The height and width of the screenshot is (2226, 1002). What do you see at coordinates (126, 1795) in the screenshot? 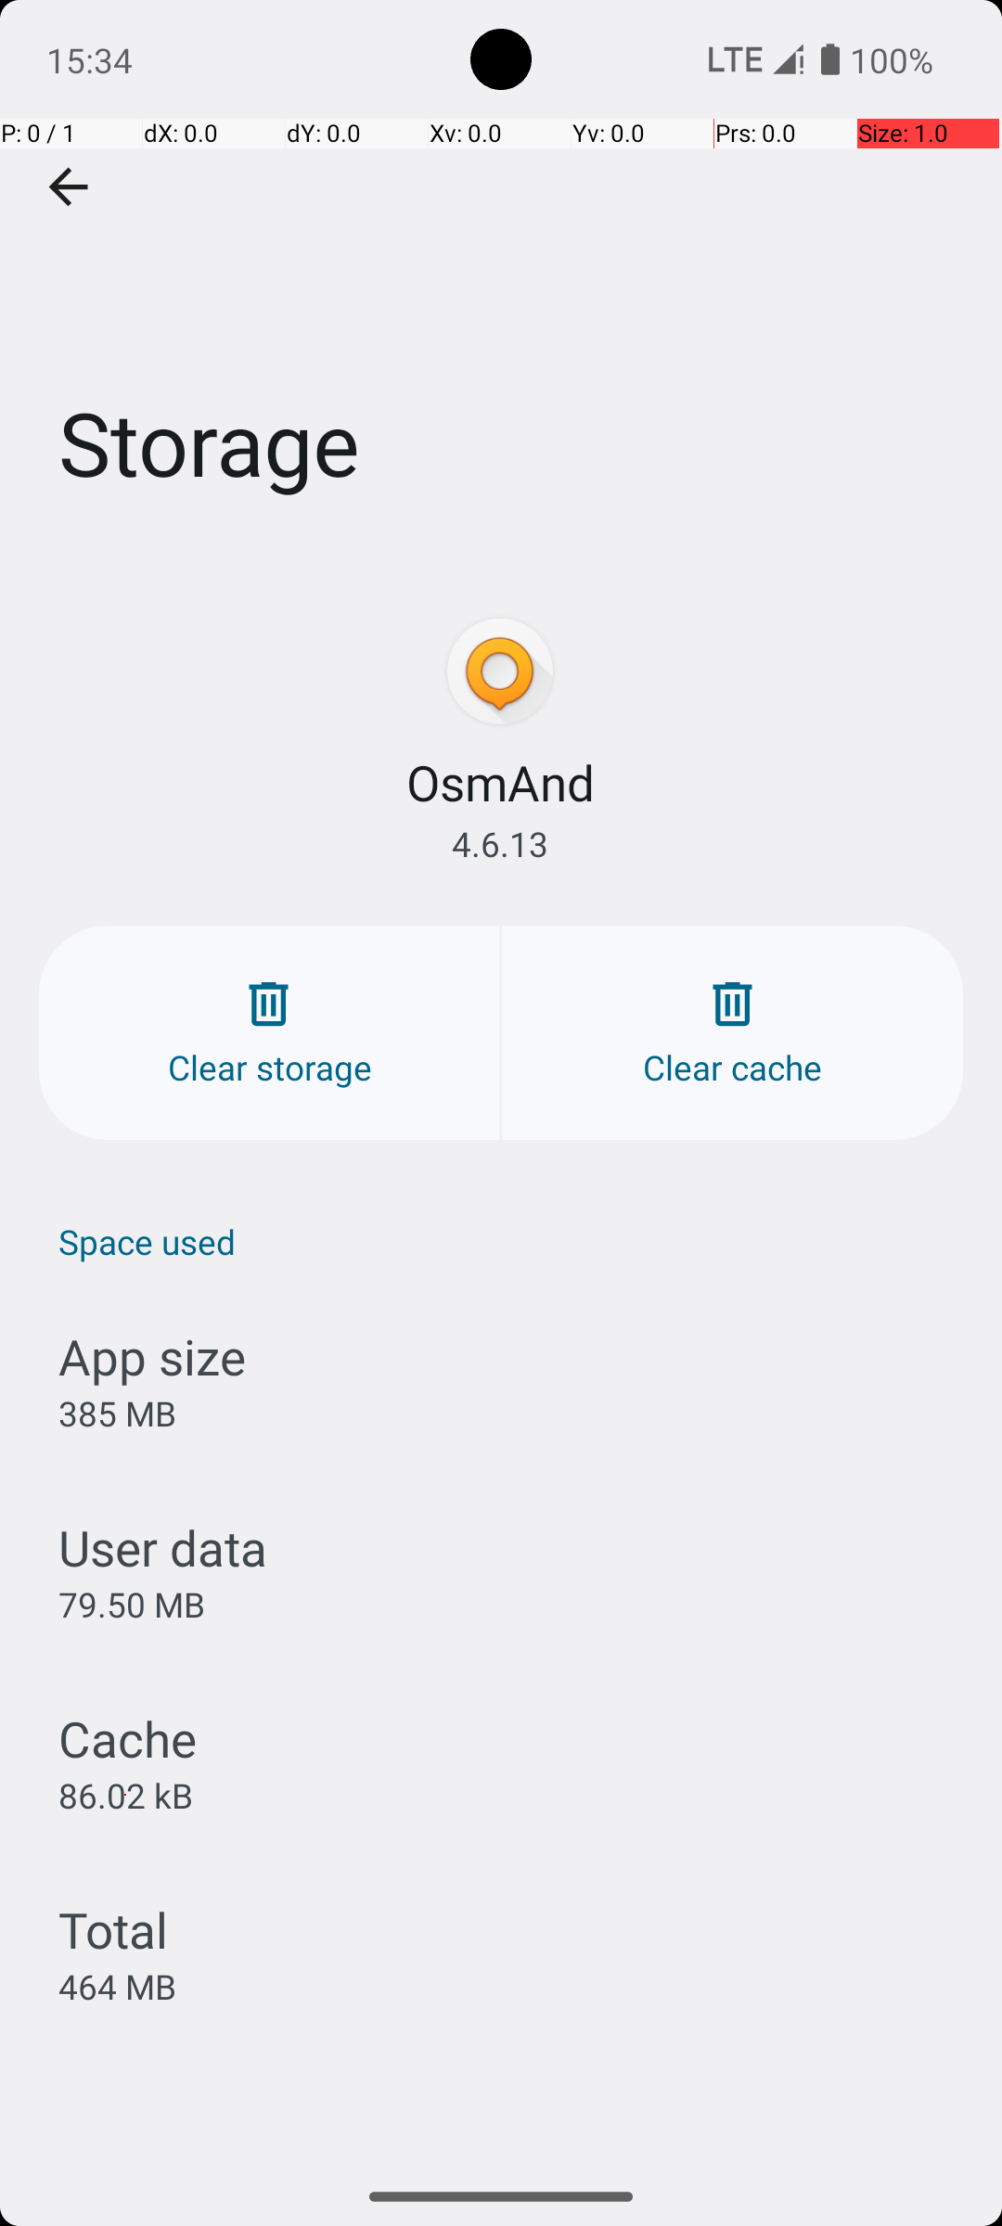
I see `86.02 kB` at bounding box center [126, 1795].